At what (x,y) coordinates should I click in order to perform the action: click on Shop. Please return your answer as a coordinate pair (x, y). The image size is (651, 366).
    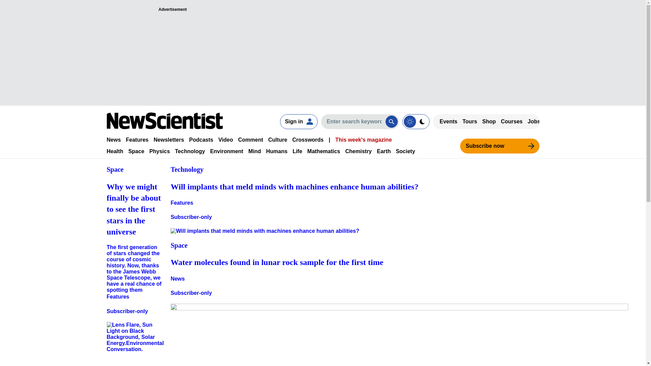
    Looking at the image, I should click on (489, 121).